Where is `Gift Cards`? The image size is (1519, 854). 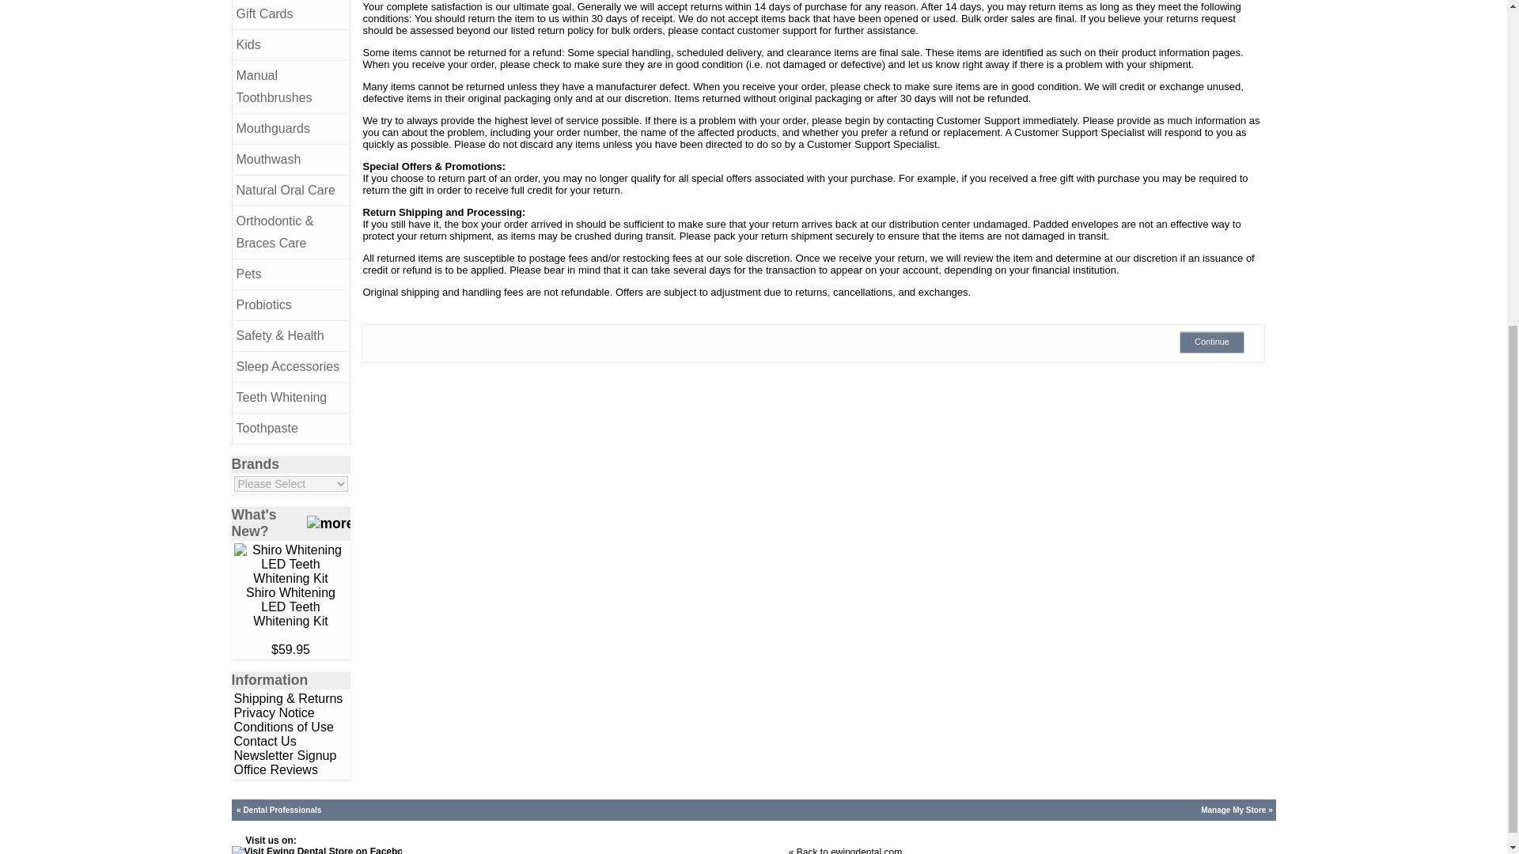
Gift Cards is located at coordinates (290, 14).